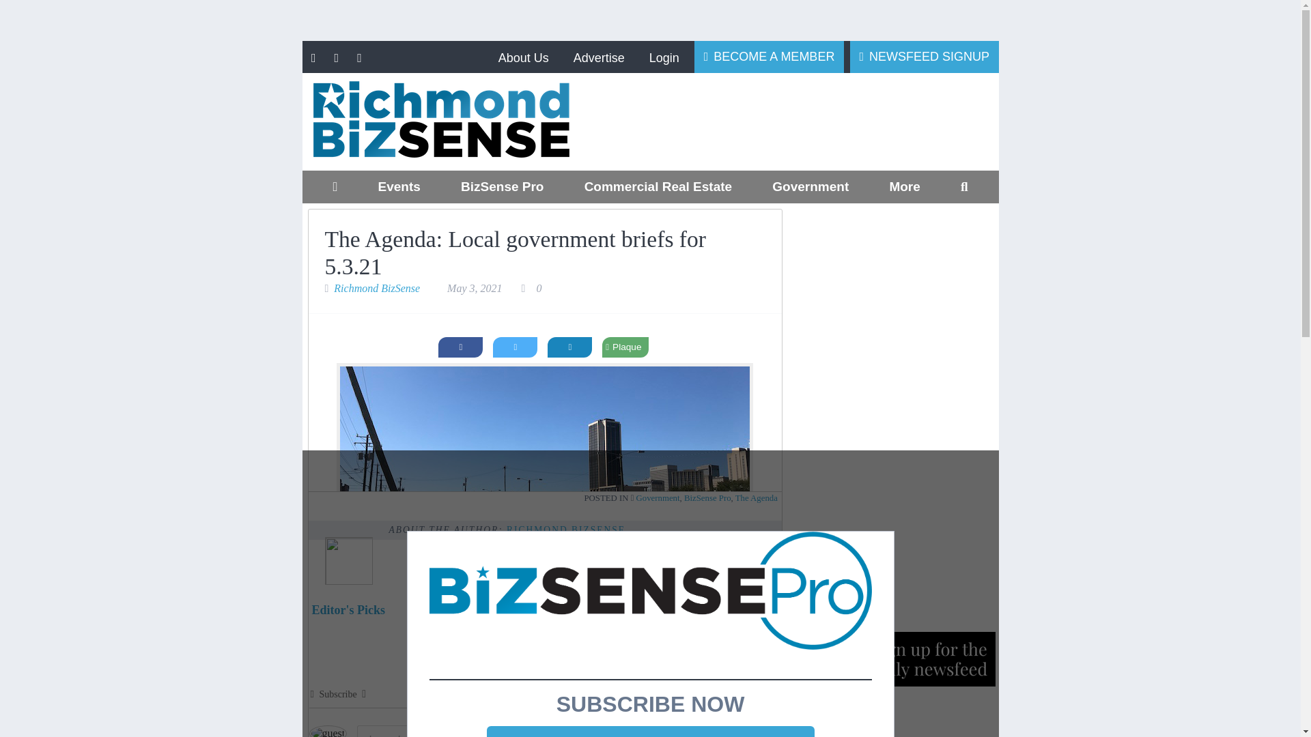  I want to click on Government, so click(810, 187).